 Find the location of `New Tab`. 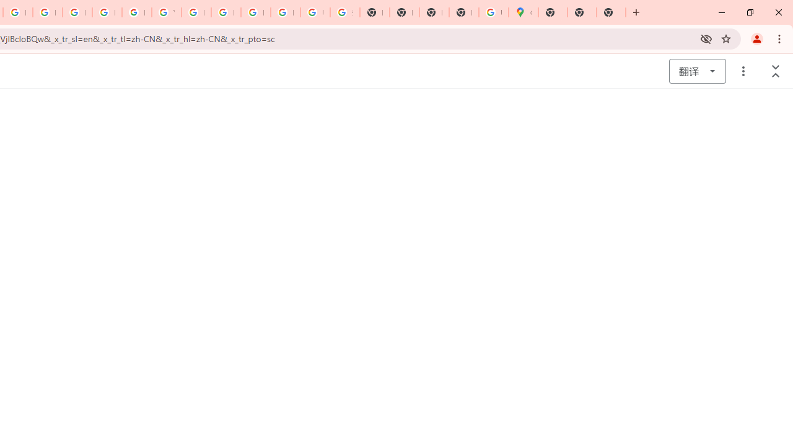

New Tab is located at coordinates (463, 12).